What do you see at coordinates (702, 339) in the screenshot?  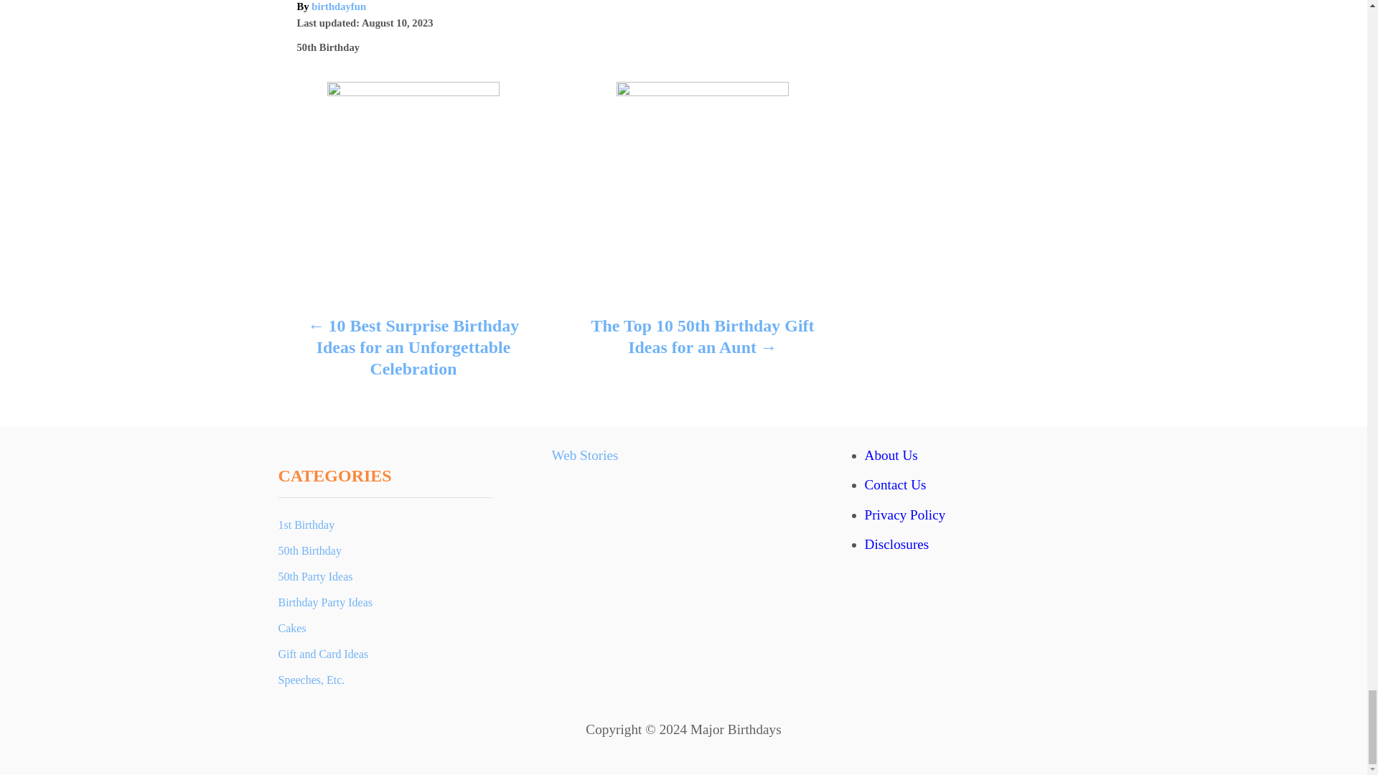 I see `The Top 10 50th Birthday Gift Ideas for an Aunt` at bounding box center [702, 339].